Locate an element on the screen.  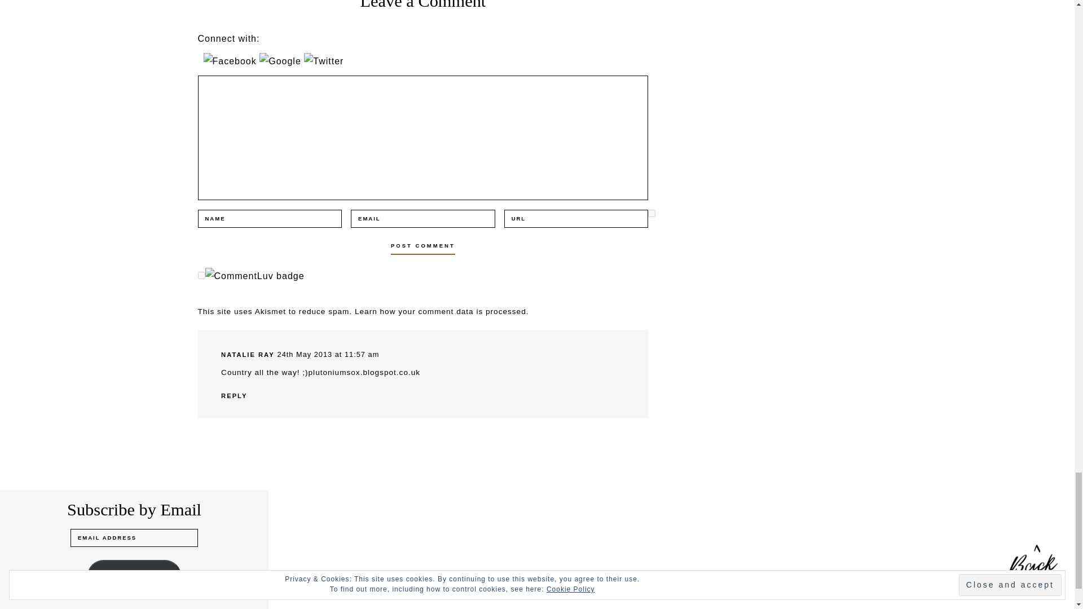
1 is located at coordinates (651, 213).